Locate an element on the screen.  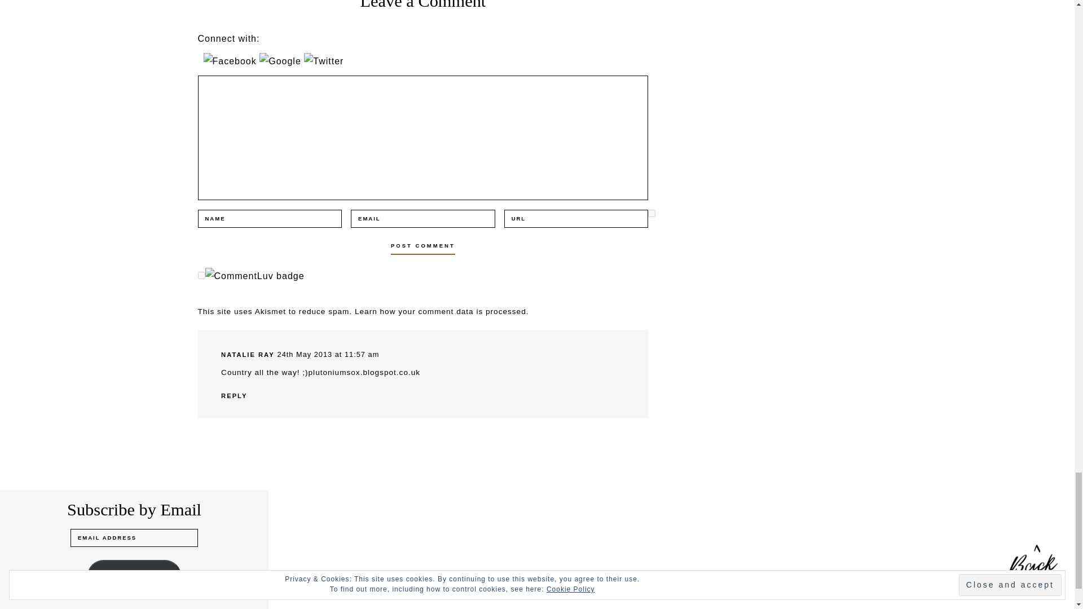
1 is located at coordinates (651, 213).